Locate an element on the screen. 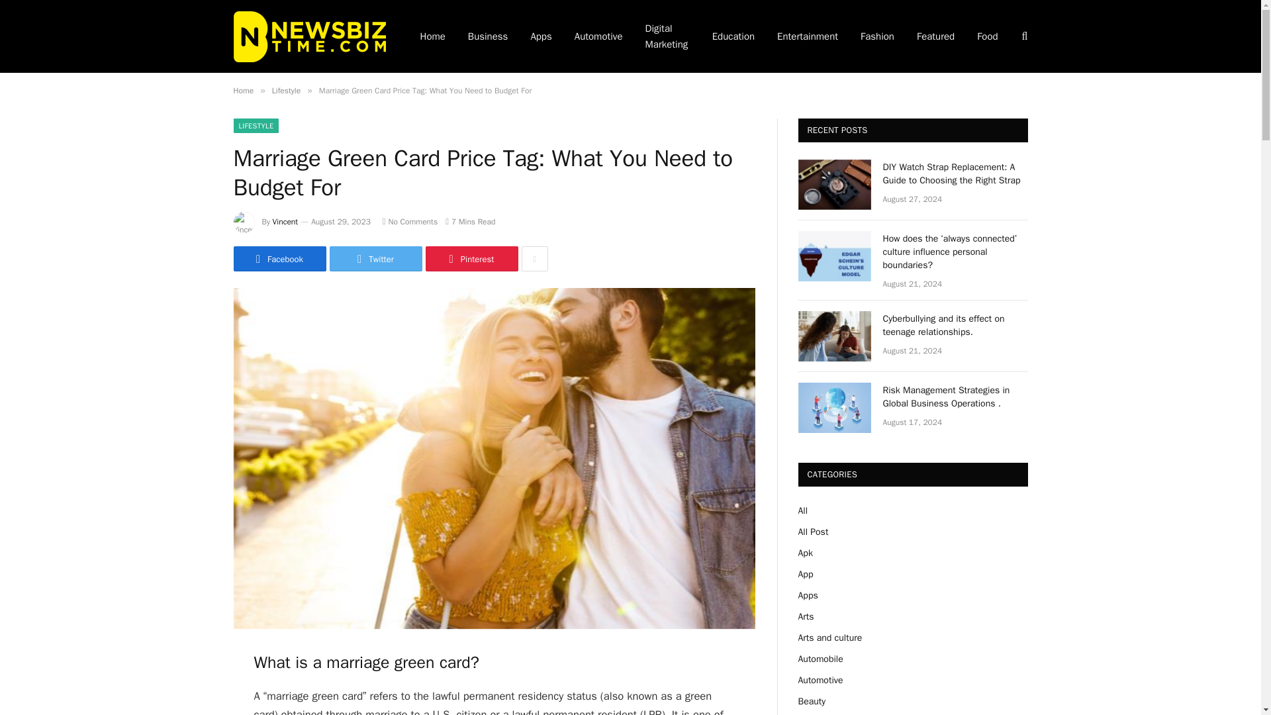  Share on Facebook is located at coordinates (279, 258).